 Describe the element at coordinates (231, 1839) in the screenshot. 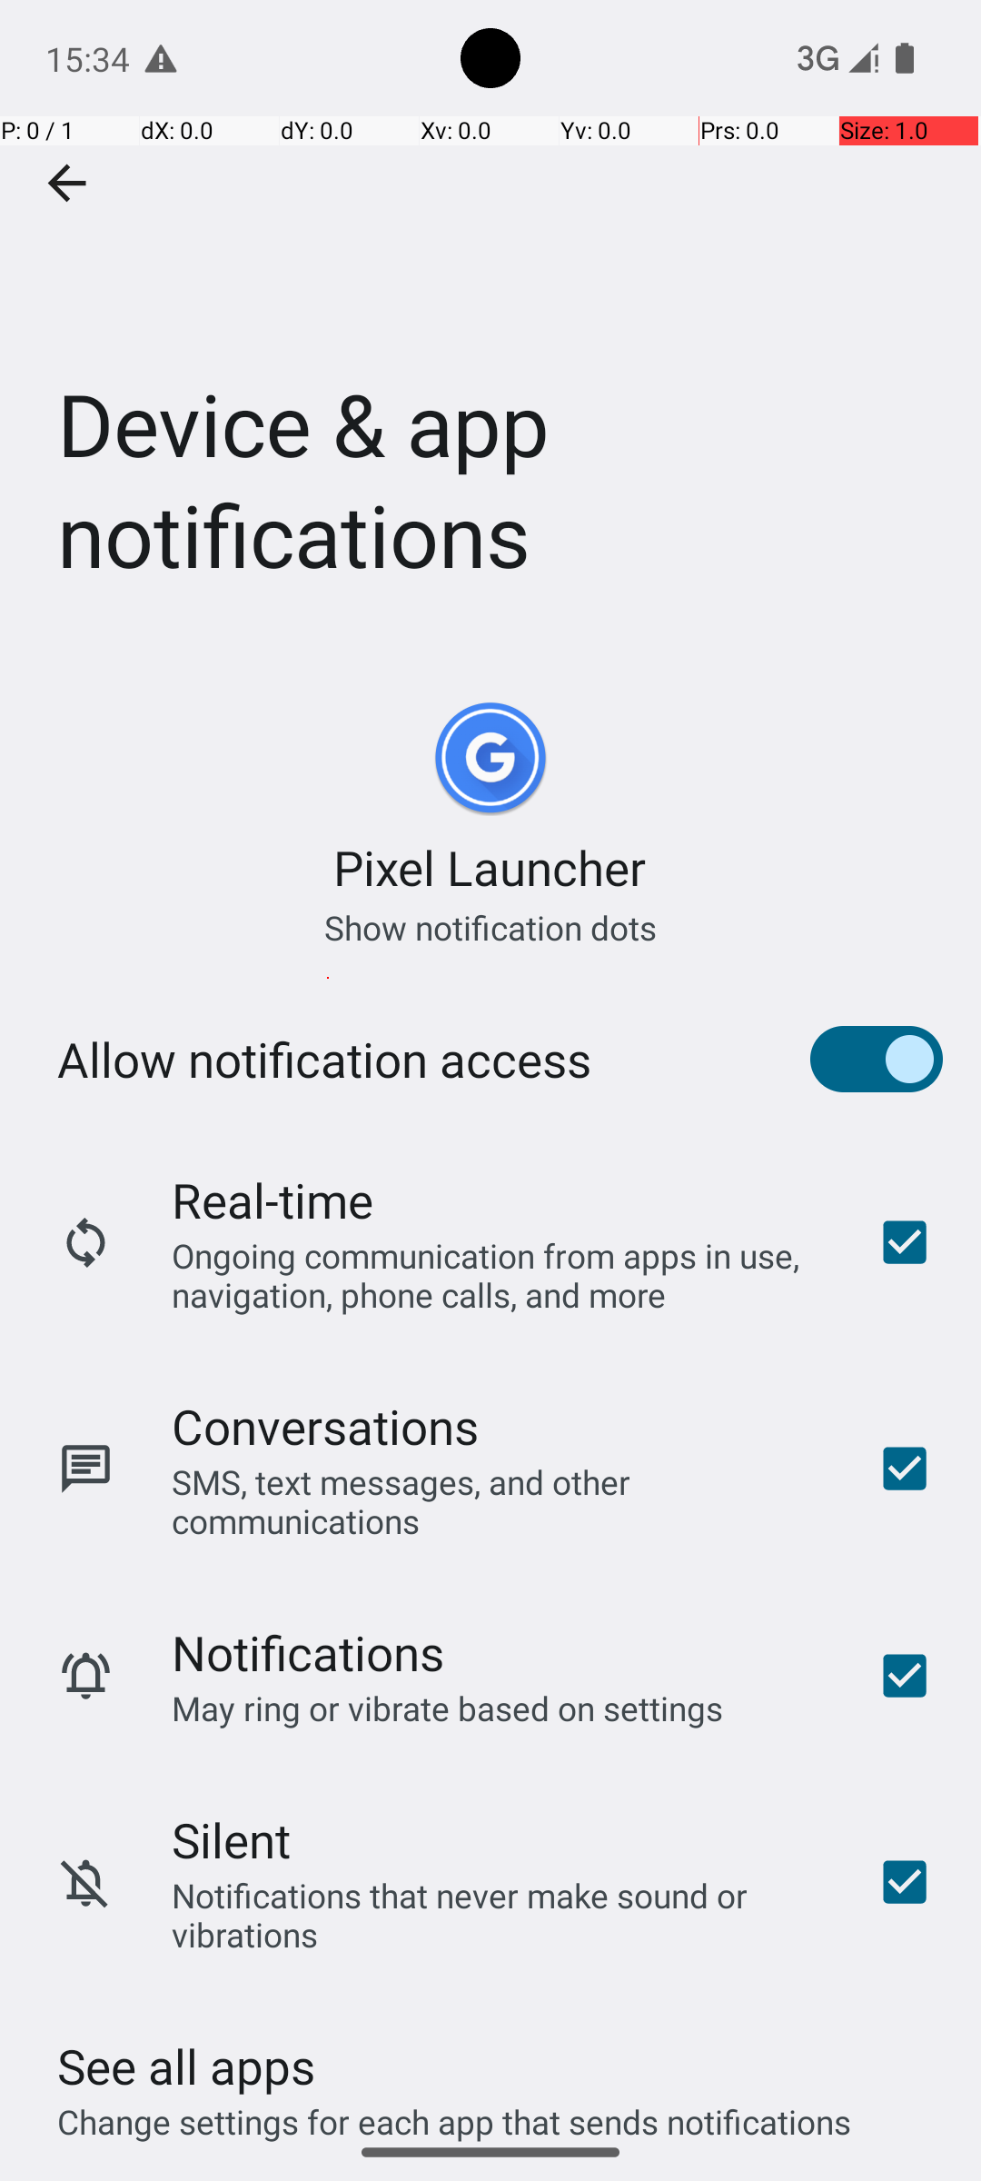

I see `Silent` at that location.